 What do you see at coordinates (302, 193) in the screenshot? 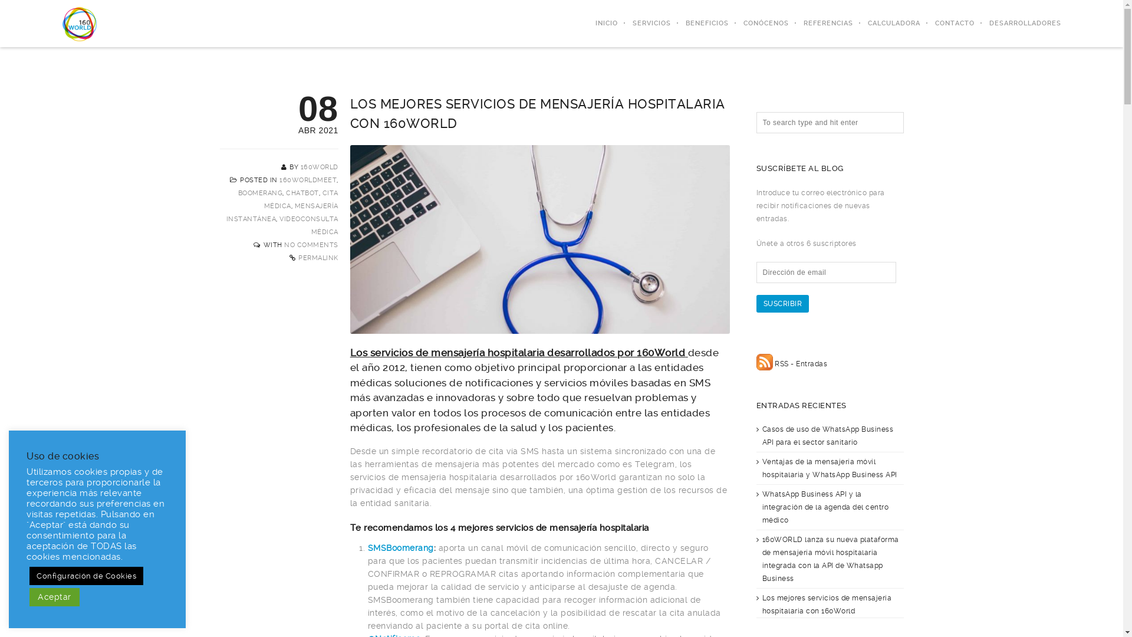
I see `CHATBOT` at bounding box center [302, 193].